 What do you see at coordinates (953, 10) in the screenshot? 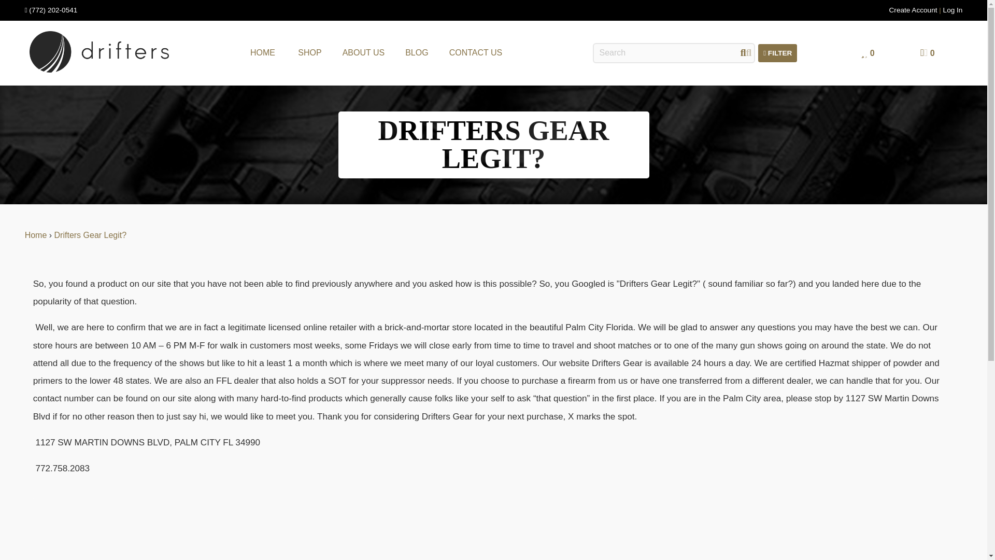
I see `Log In` at bounding box center [953, 10].